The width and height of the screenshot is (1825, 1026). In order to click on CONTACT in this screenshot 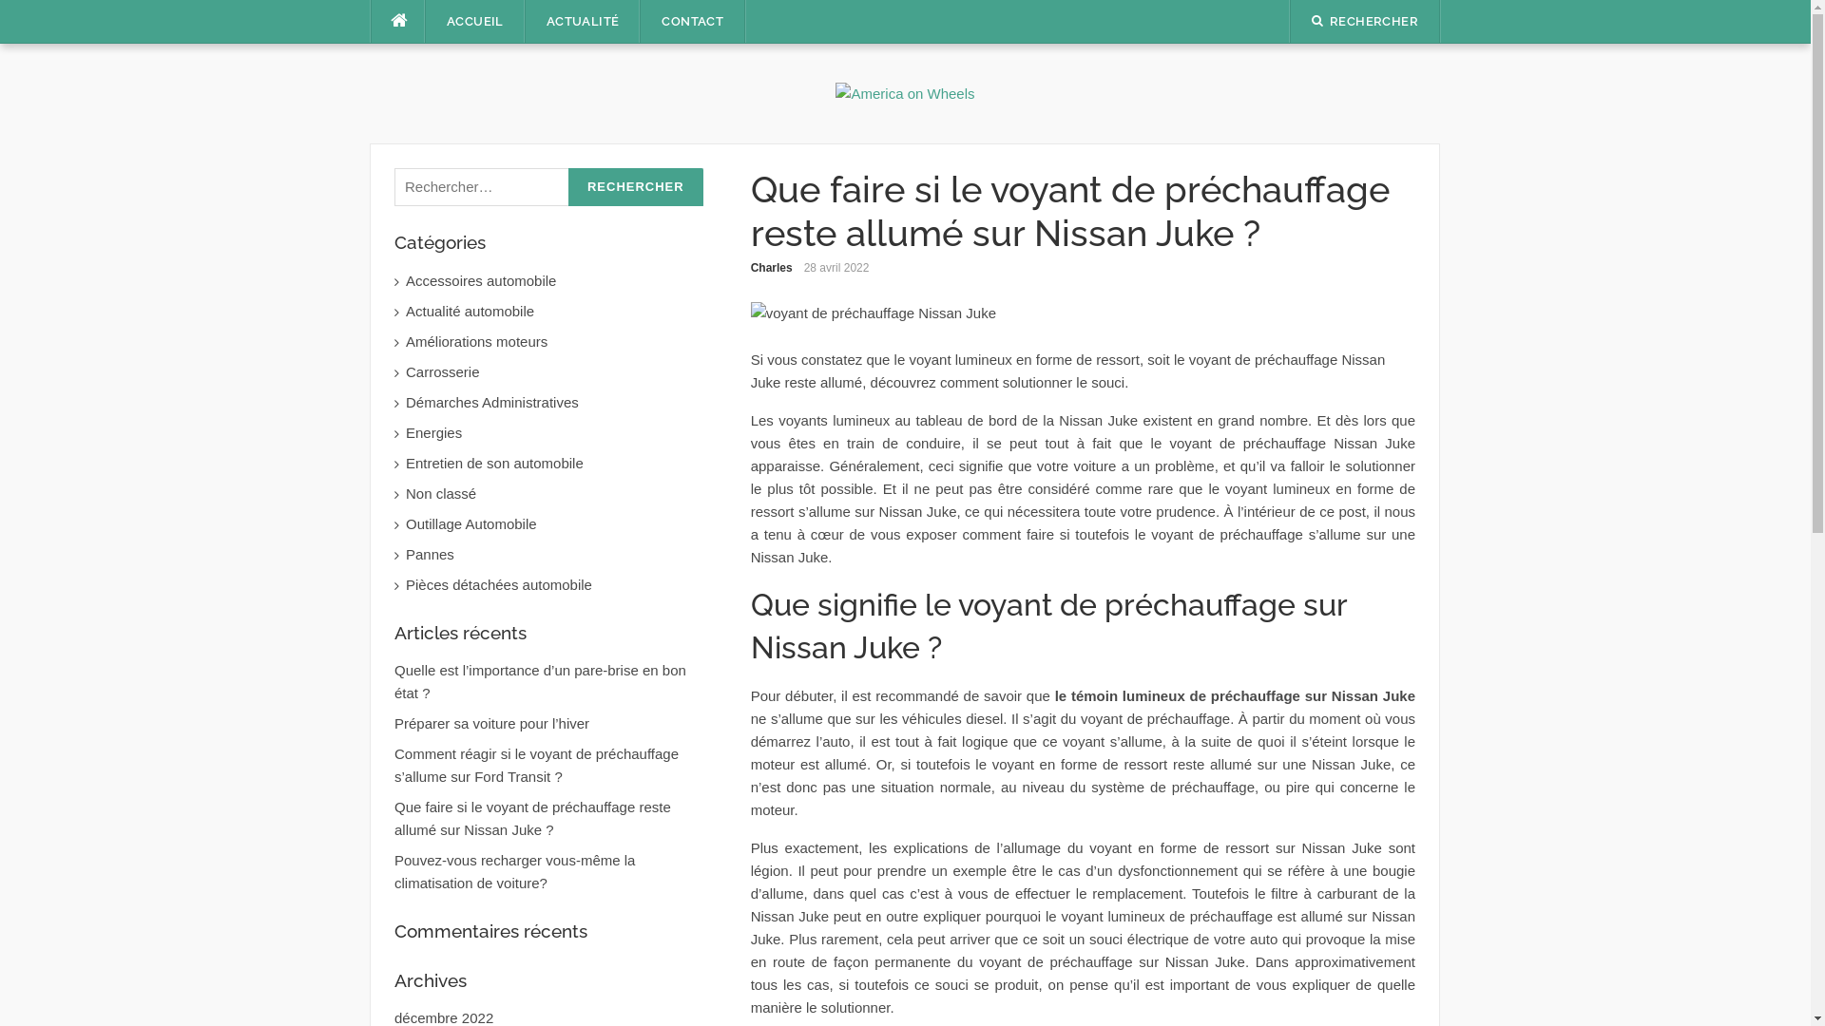, I will do `click(692, 22)`.